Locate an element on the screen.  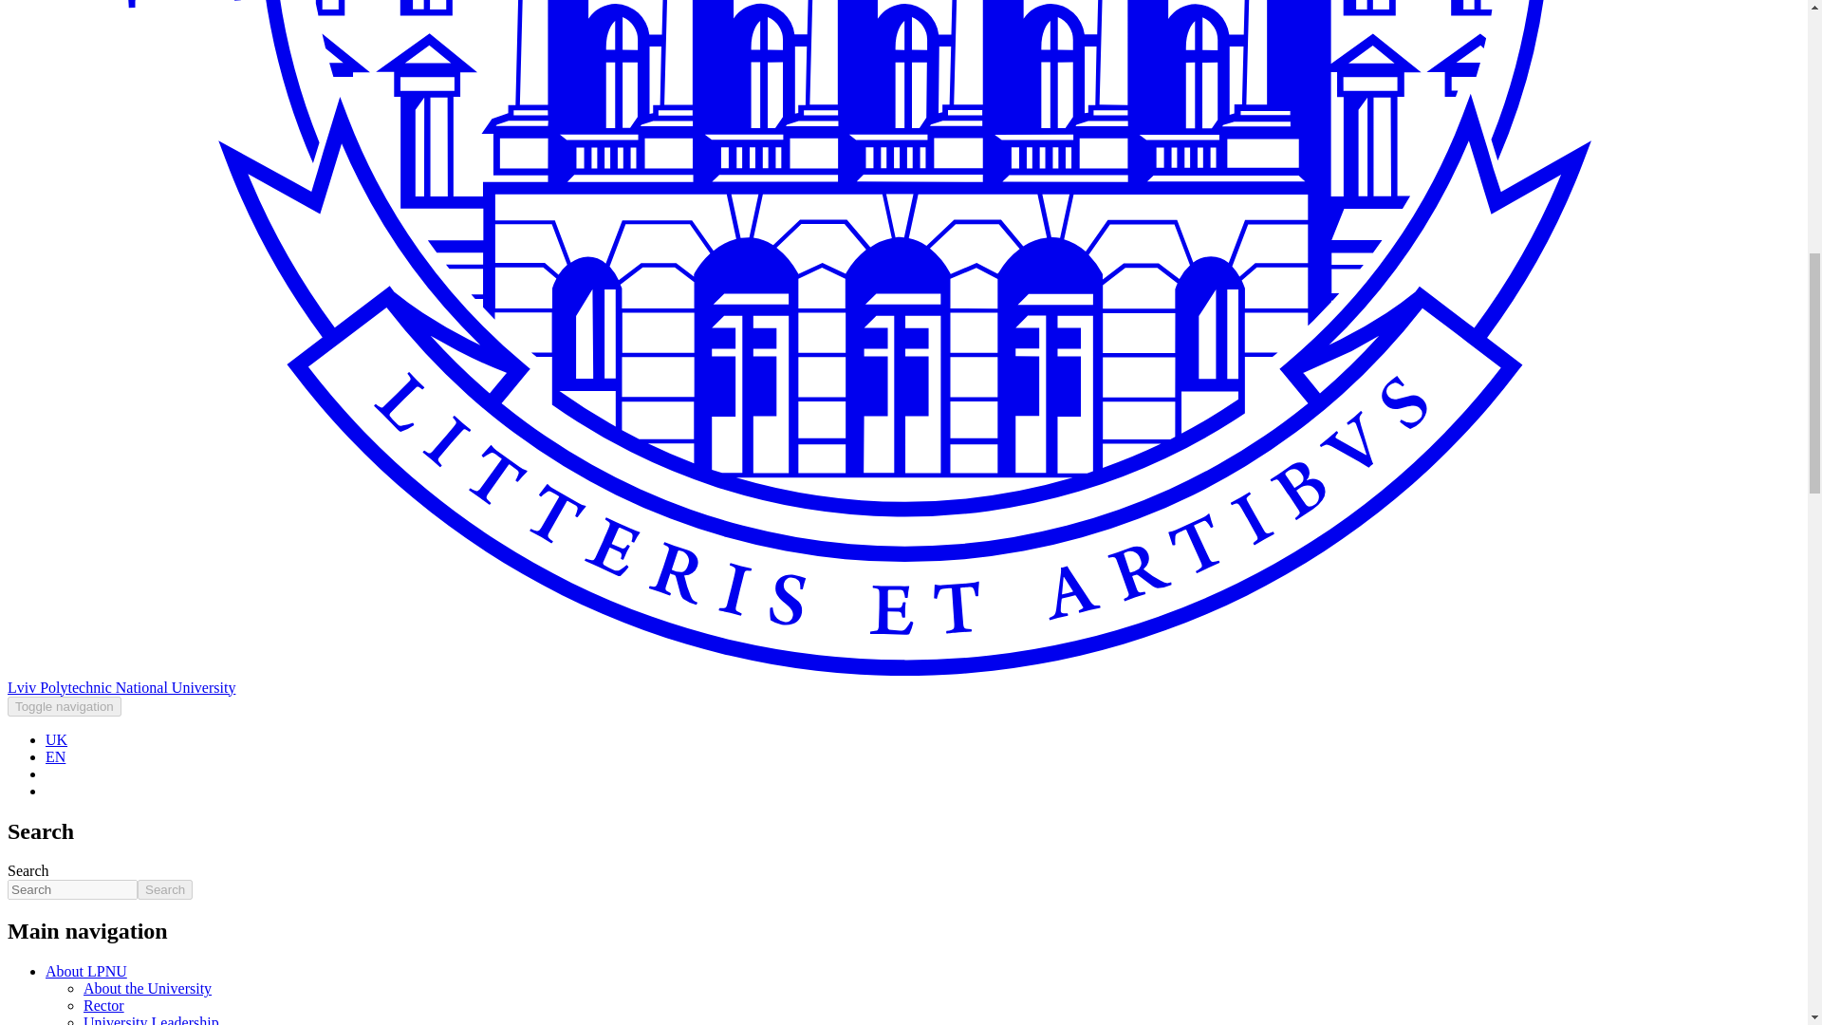
Toggle navigation is located at coordinates (65, 706).